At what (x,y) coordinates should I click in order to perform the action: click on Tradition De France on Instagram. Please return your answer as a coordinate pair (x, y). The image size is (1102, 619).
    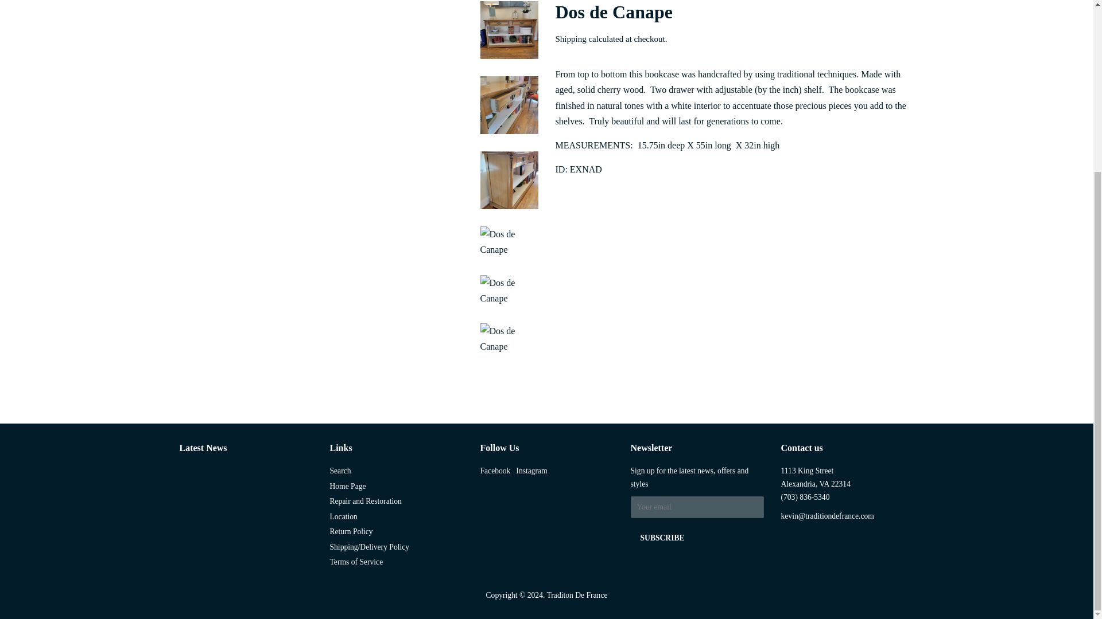
    Looking at the image, I should click on (531, 471).